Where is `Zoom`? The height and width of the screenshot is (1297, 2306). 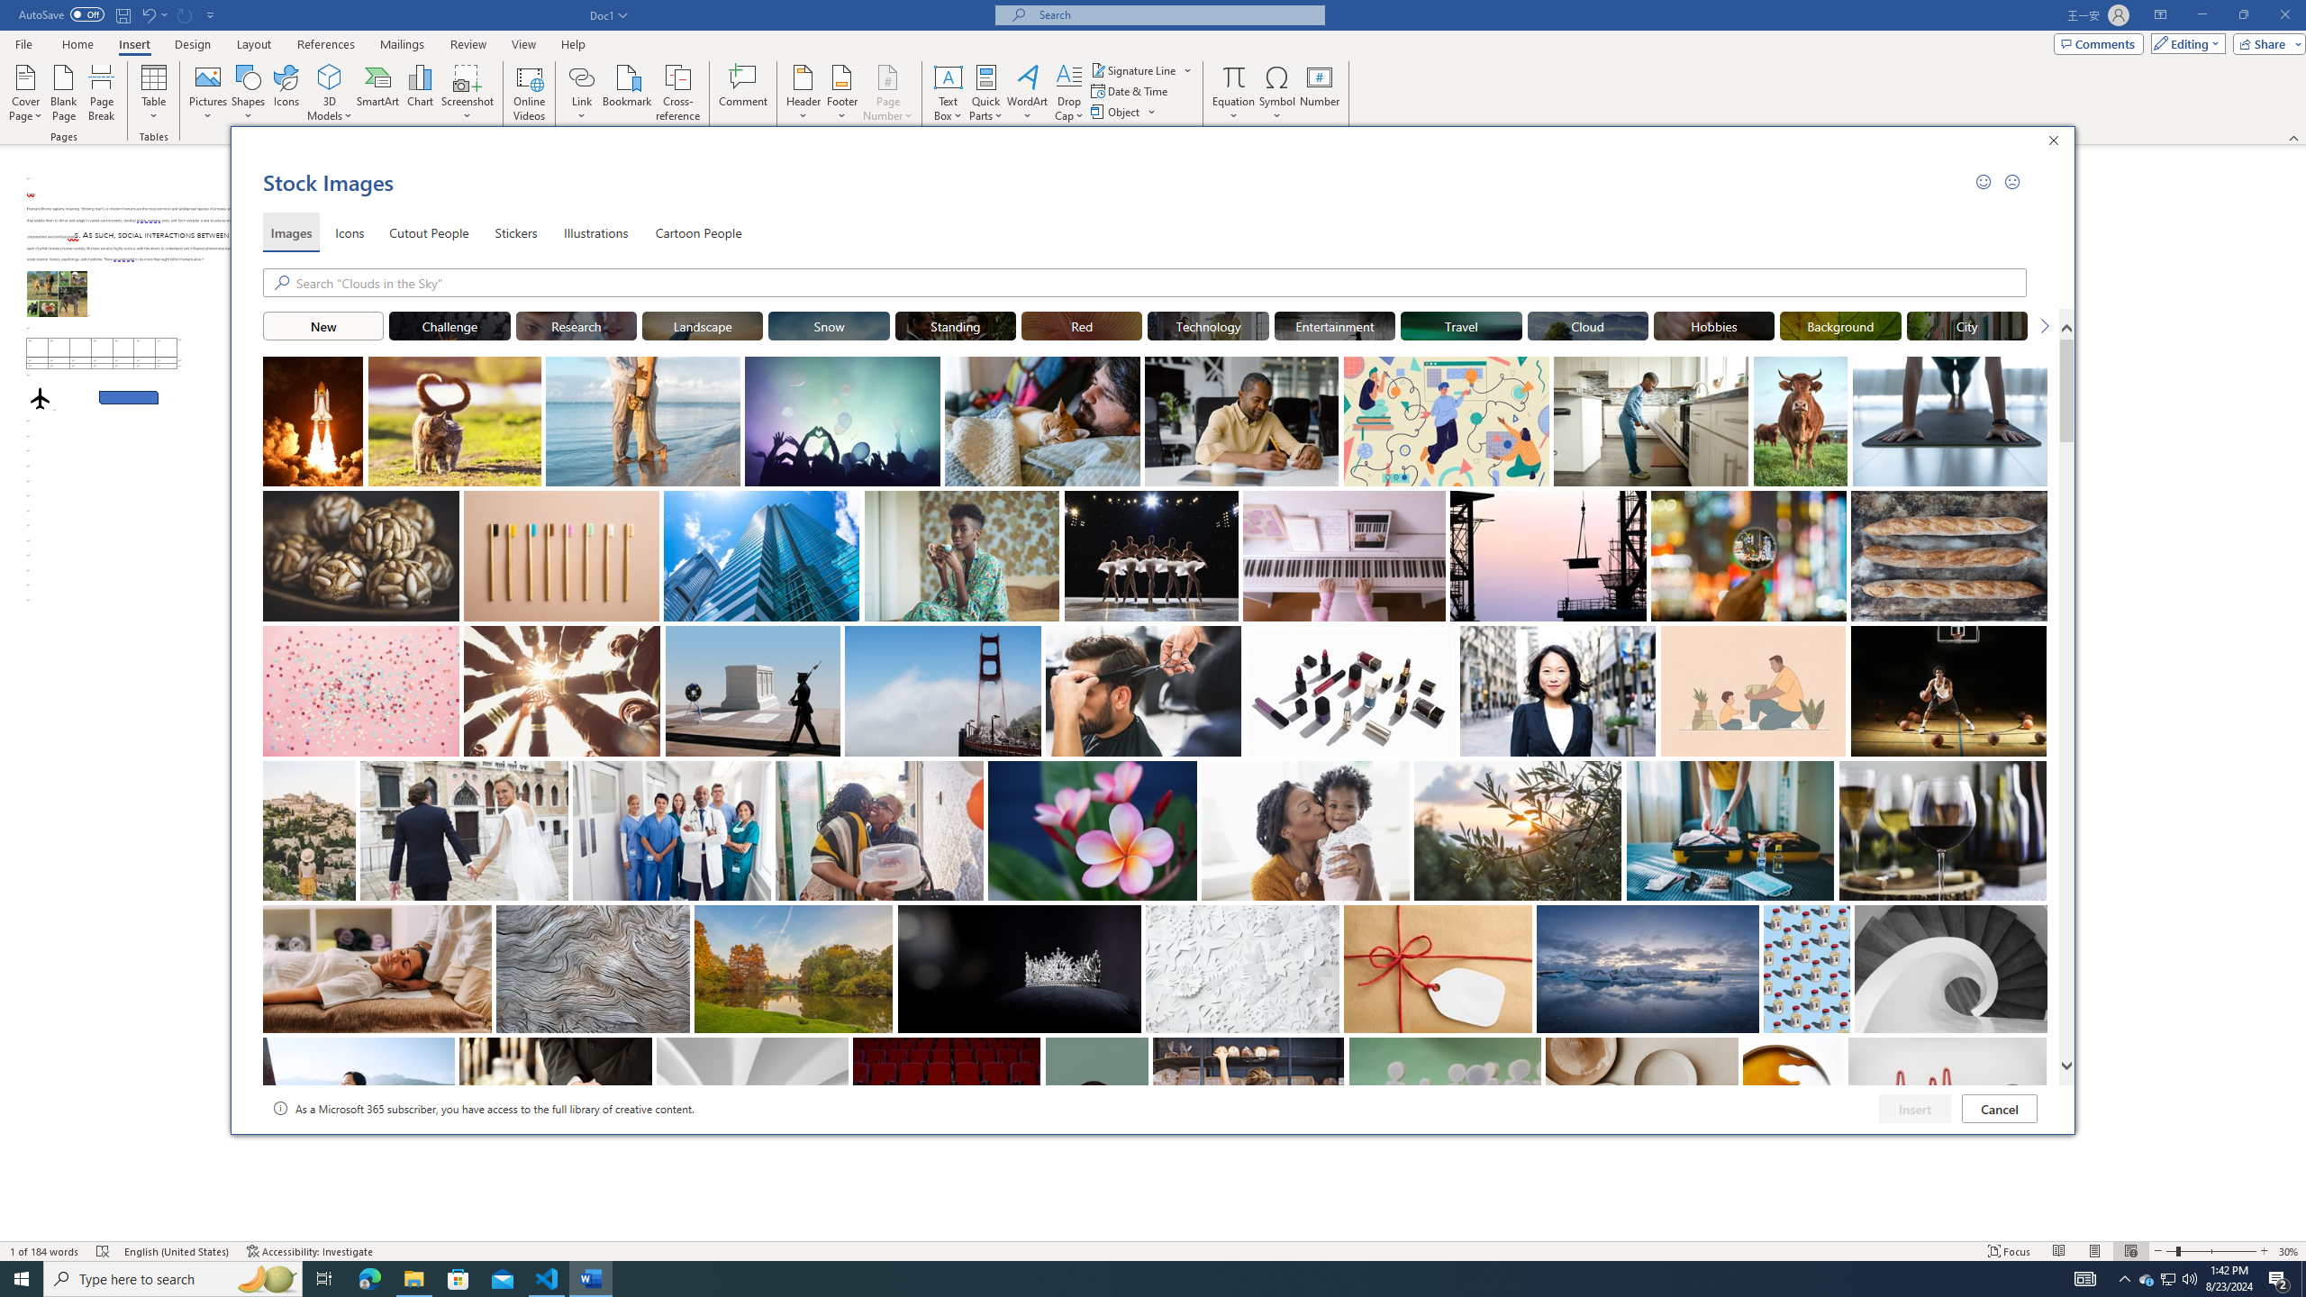
Zoom is located at coordinates (2211, 1251).